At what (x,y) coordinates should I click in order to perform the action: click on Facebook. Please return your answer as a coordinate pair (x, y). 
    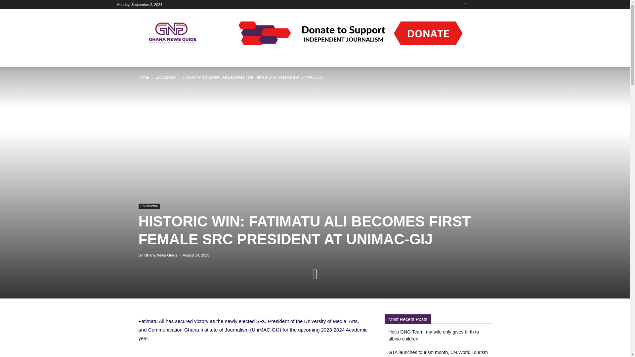
    Looking at the image, I should click on (476, 5).